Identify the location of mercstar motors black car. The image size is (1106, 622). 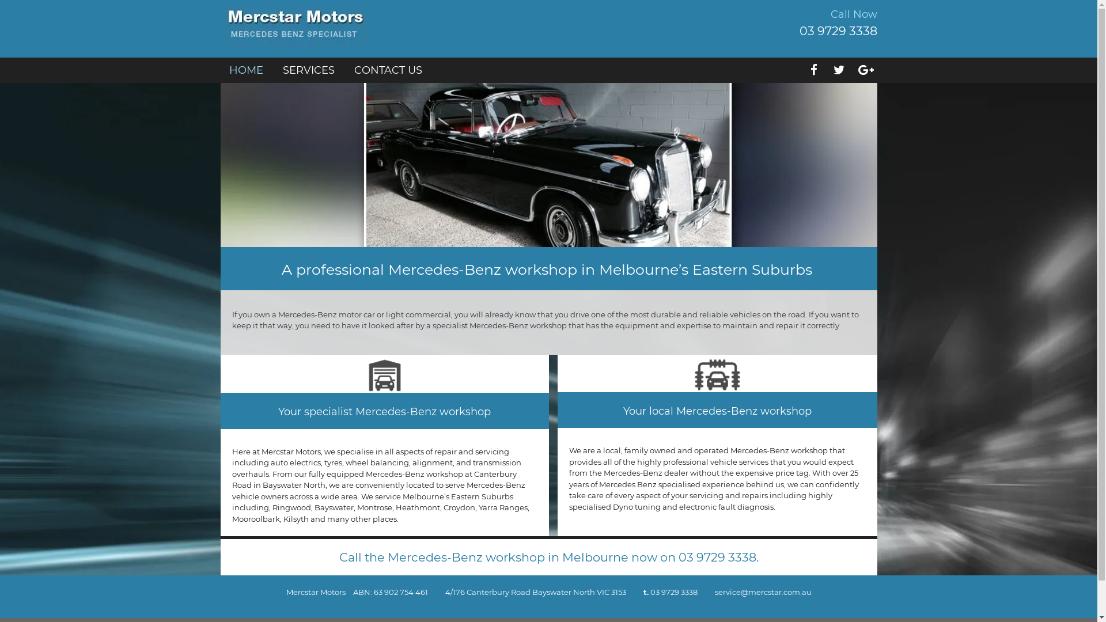
(548, 165).